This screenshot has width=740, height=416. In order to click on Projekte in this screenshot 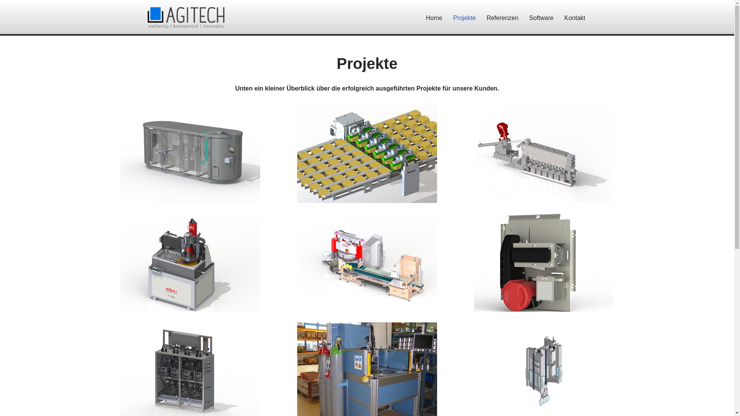, I will do `click(465, 18)`.